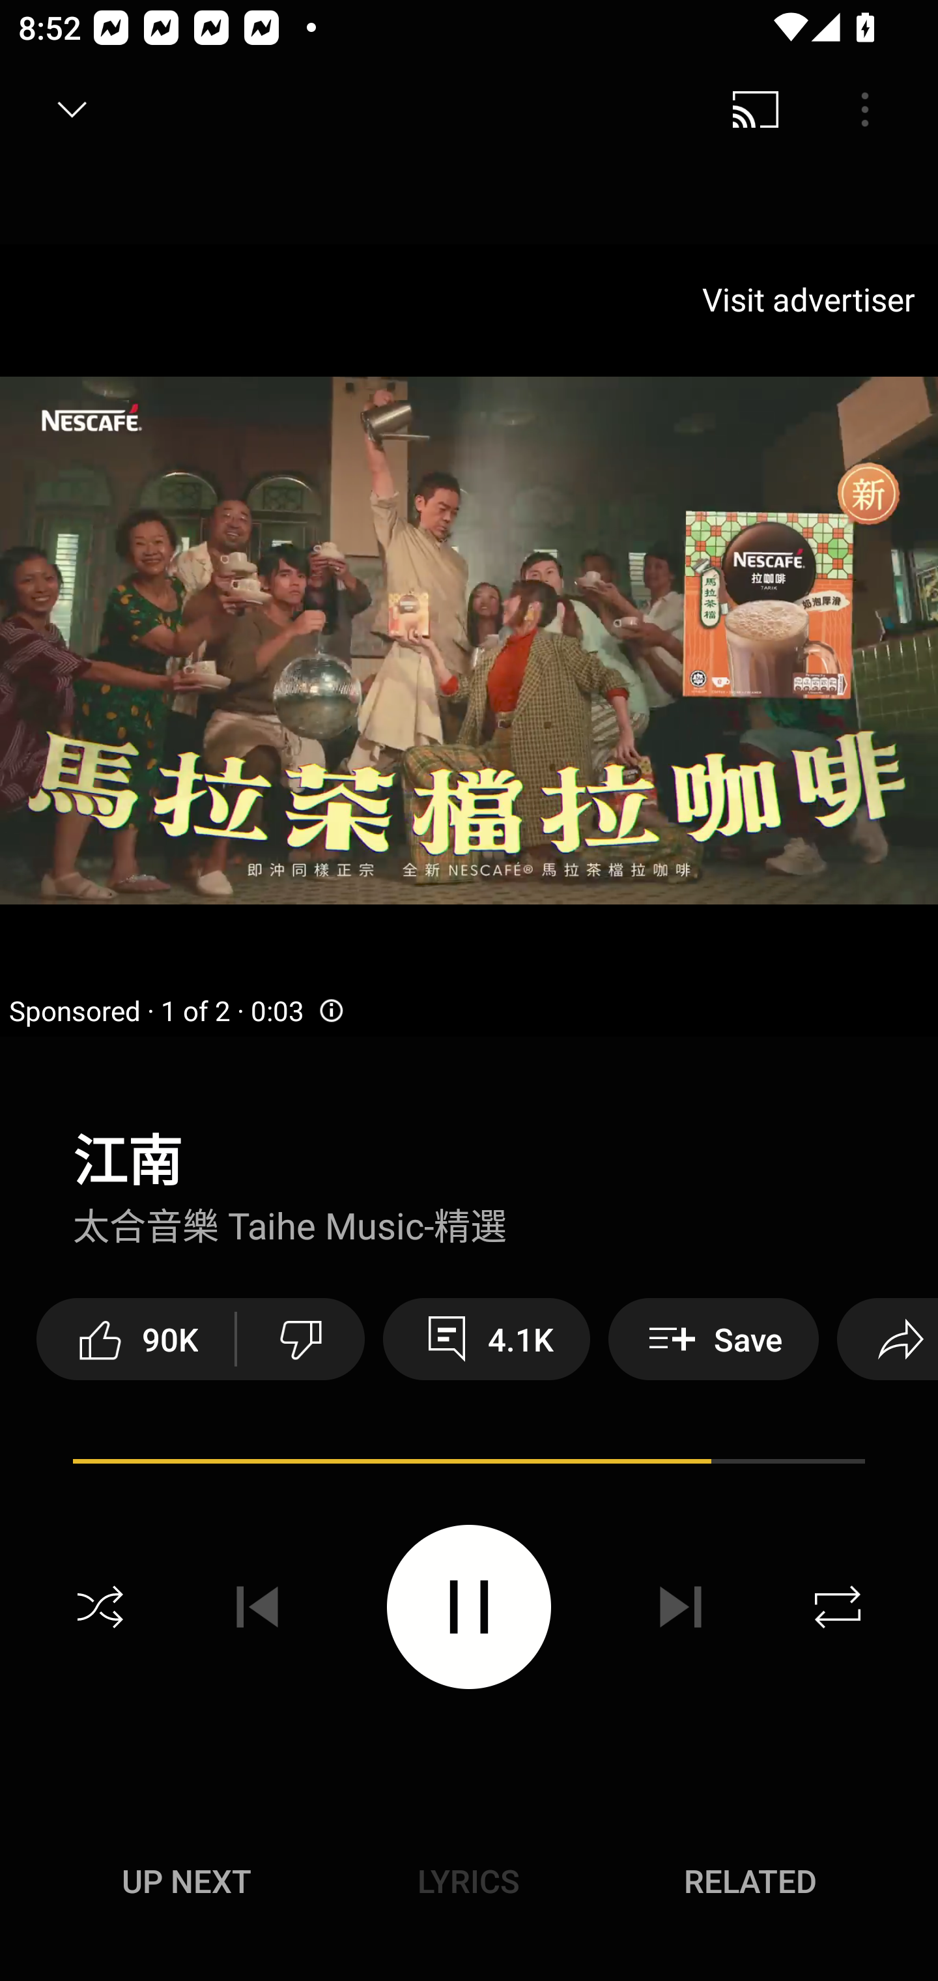  What do you see at coordinates (257, 1607) in the screenshot?
I see `Previous track disabled` at bounding box center [257, 1607].